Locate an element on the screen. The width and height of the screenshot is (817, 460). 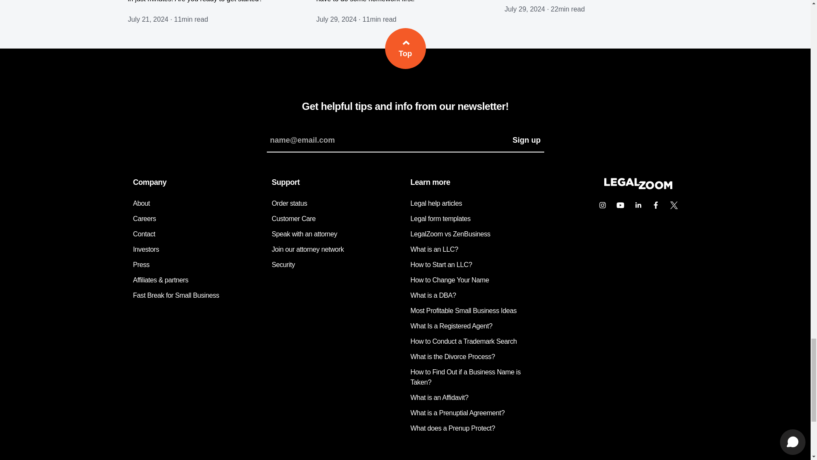
LinkedIn is located at coordinates (638, 205).